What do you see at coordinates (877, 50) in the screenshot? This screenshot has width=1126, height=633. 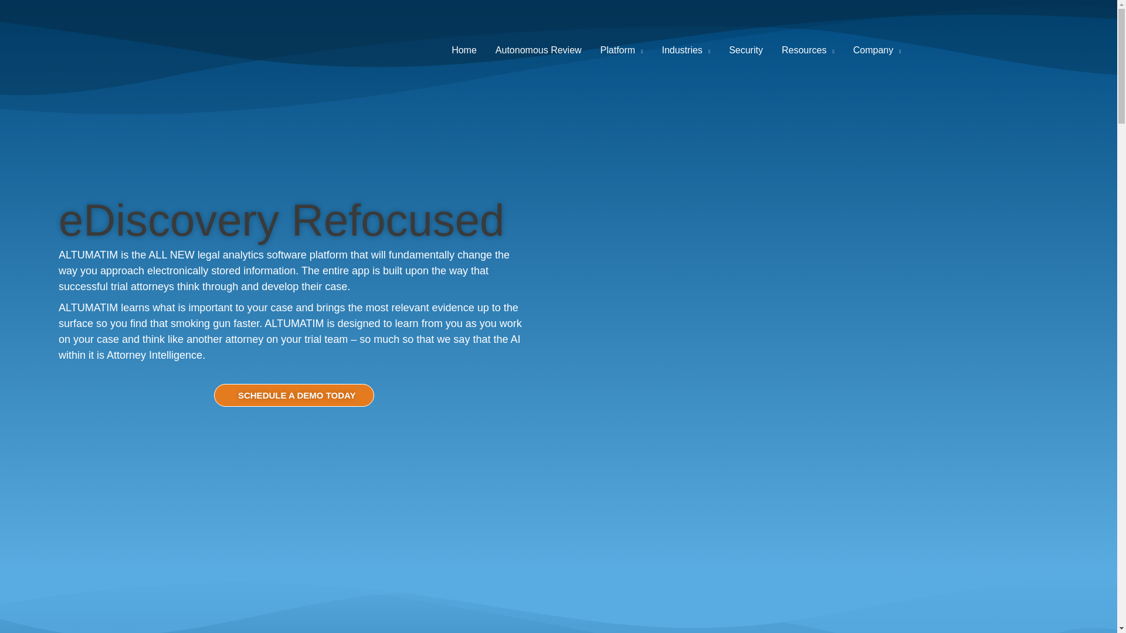 I see `Company` at bounding box center [877, 50].